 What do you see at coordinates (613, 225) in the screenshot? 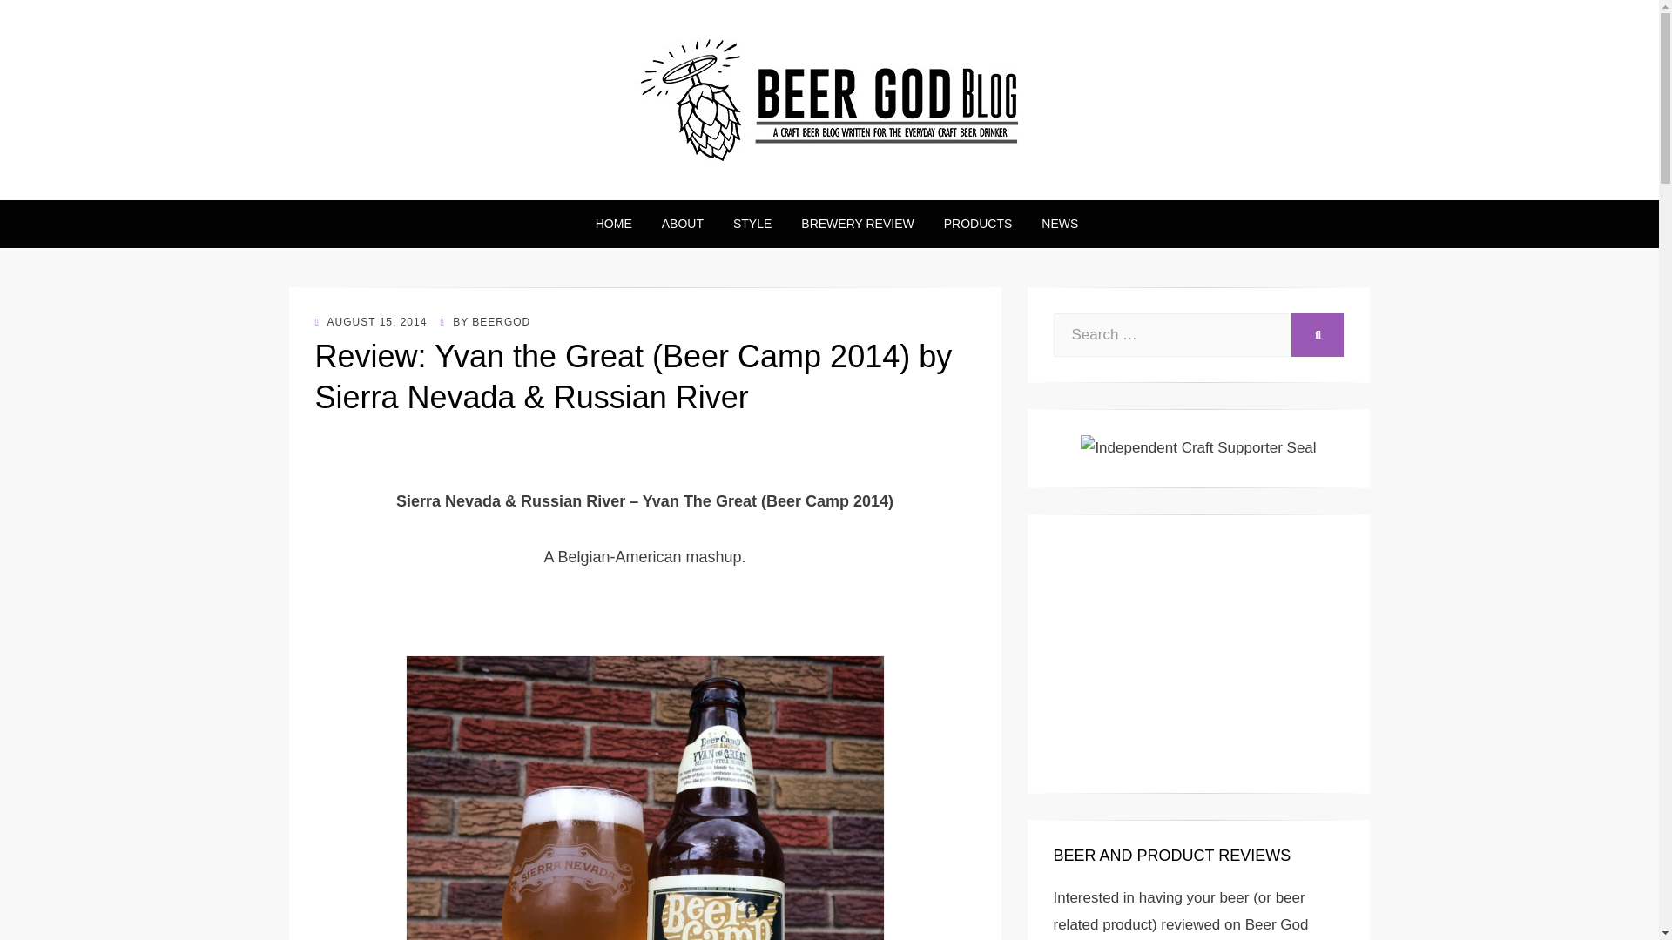
I see `HOME` at bounding box center [613, 225].